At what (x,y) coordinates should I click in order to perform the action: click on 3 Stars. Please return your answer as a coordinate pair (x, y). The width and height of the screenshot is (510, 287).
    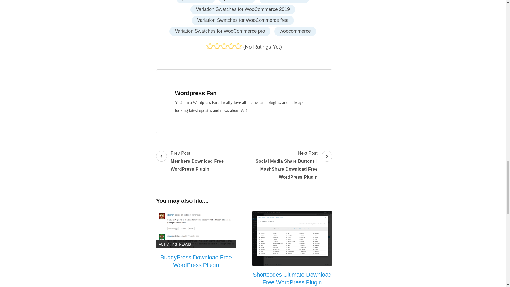
    Looking at the image, I should click on (237, 2).